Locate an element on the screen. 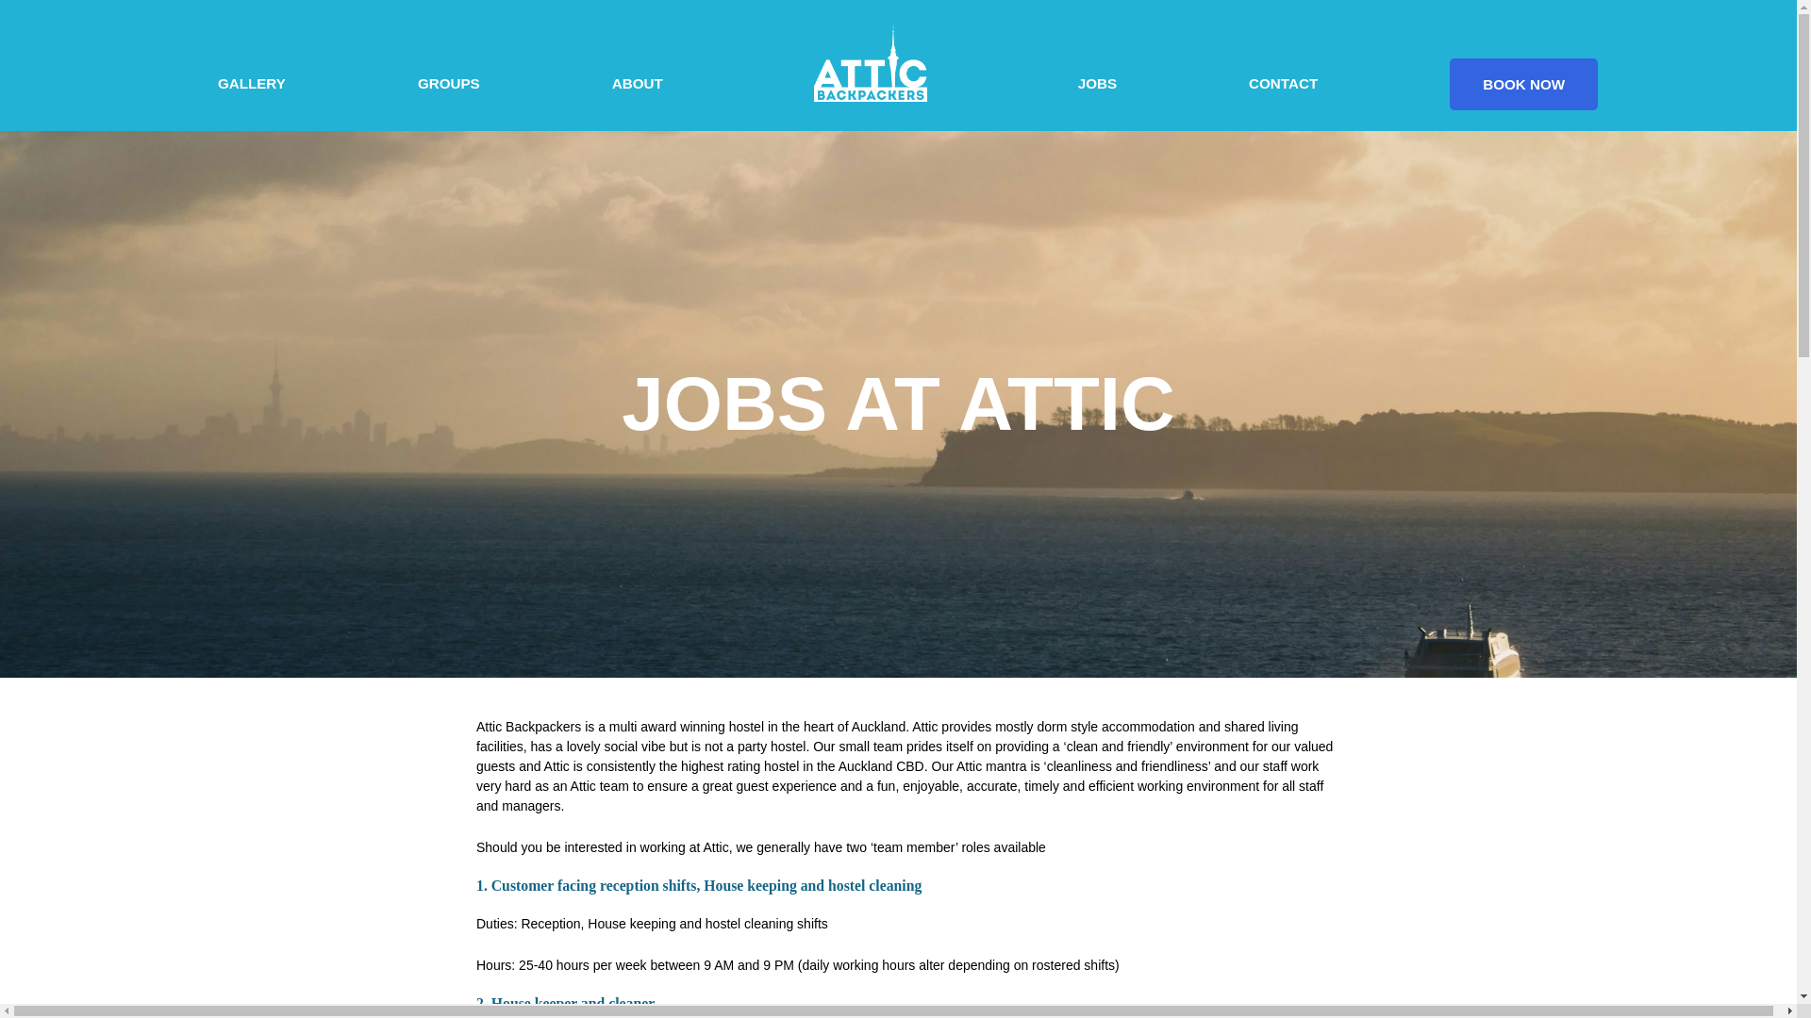  ABOUT is located at coordinates (638, 83).